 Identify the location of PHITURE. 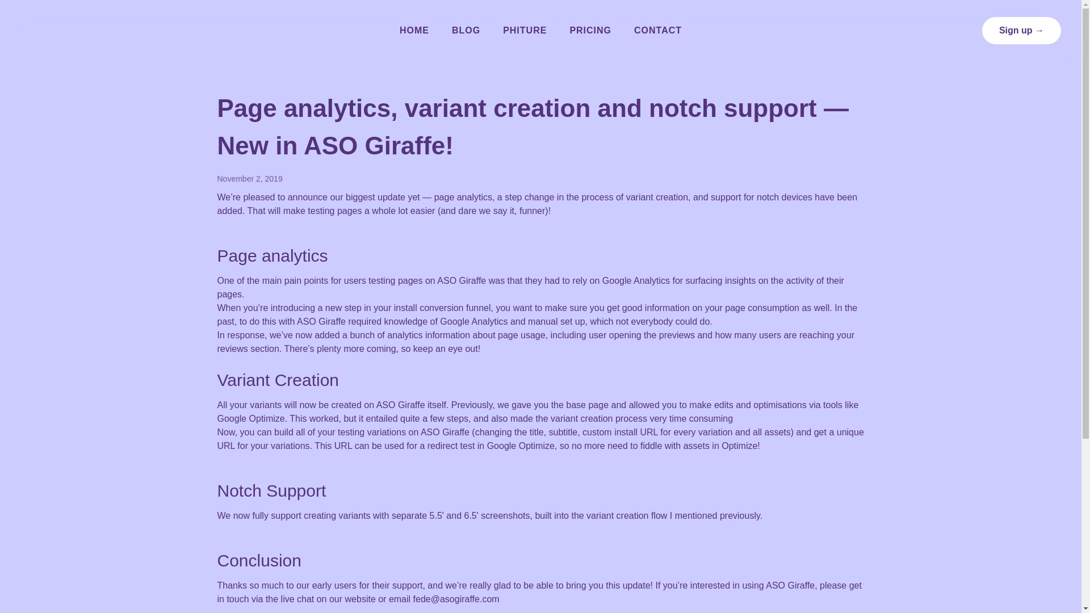
(525, 31).